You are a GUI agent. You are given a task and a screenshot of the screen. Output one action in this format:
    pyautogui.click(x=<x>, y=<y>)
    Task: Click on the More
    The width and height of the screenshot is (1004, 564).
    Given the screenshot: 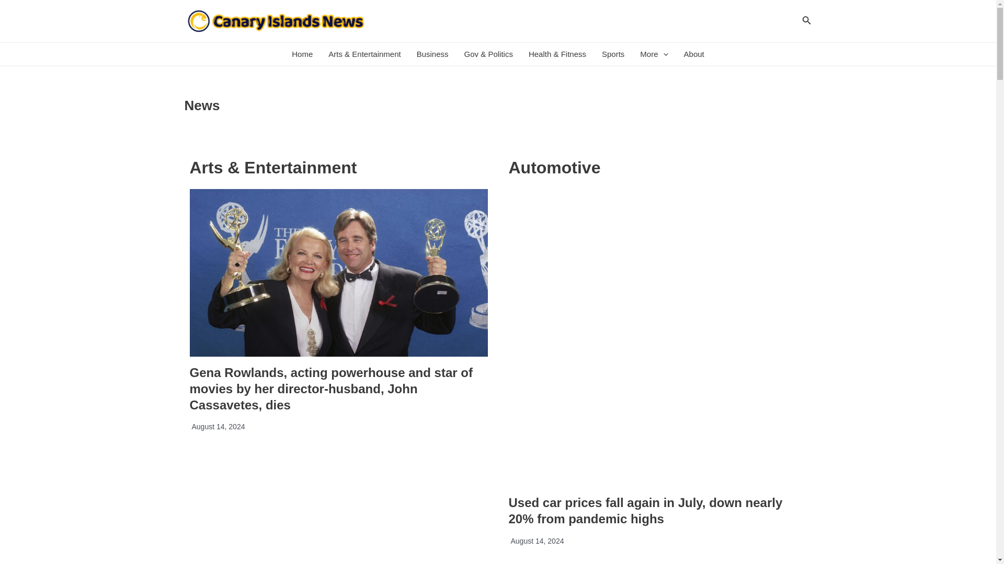 What is the action you would take?
    pyautogui.click(x=654, y=54)
    